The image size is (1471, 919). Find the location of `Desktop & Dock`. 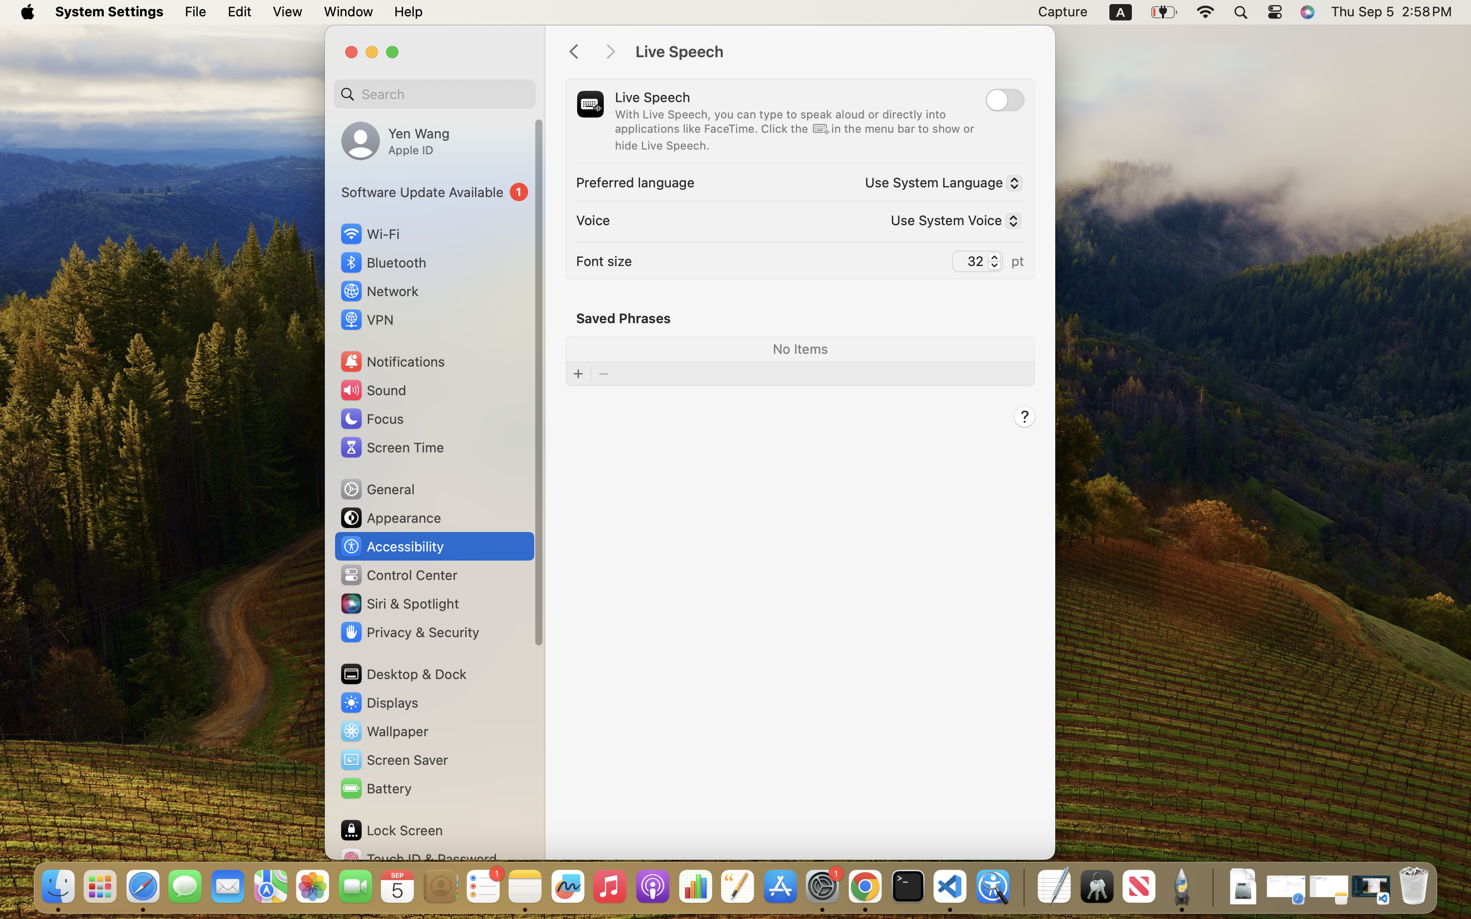

Desktop & Dock is located at coordinates (403, 674).